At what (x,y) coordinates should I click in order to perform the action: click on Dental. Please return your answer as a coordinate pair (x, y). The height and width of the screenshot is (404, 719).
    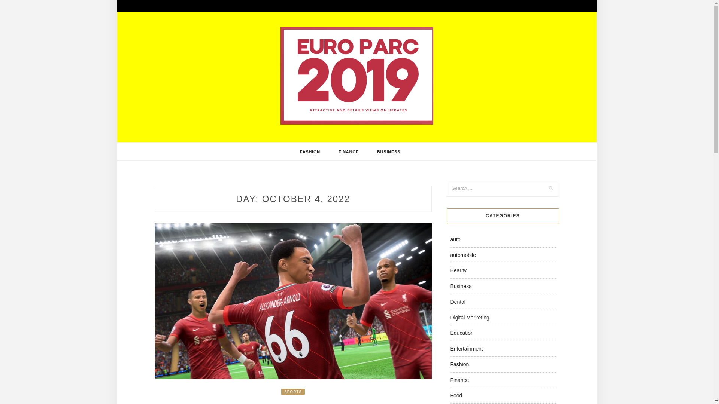
    Looking at the image, I should click on (458, 302).